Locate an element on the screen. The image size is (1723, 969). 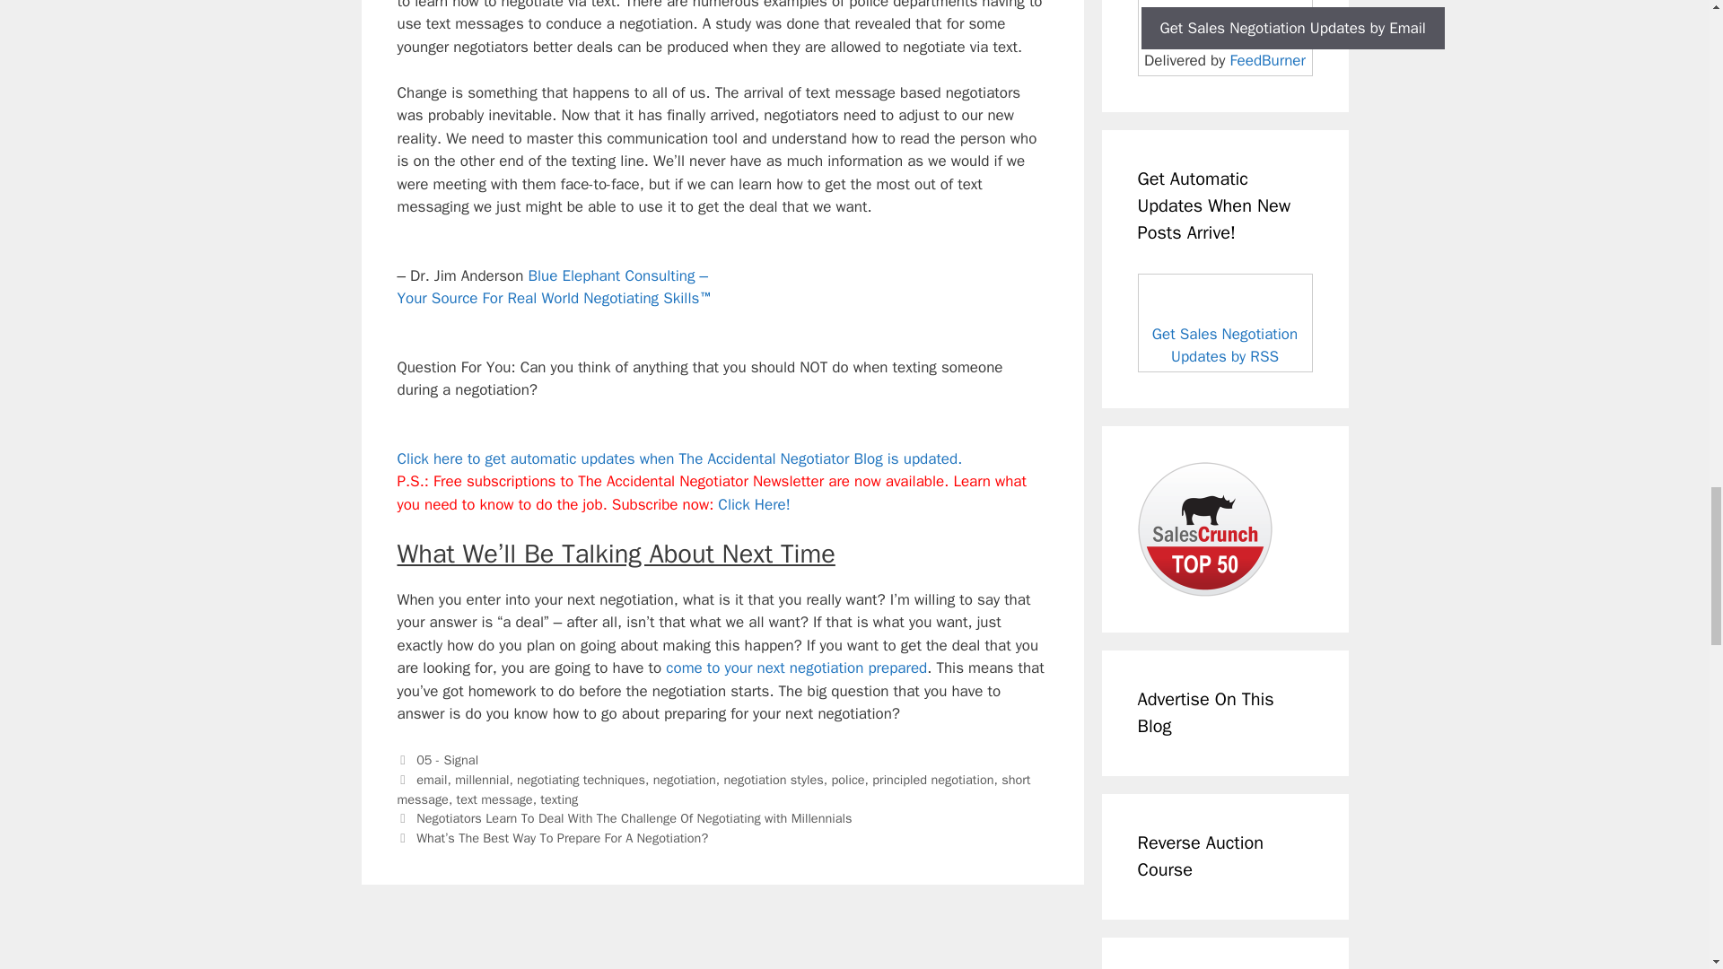
email is located at coordinates (431, 779).